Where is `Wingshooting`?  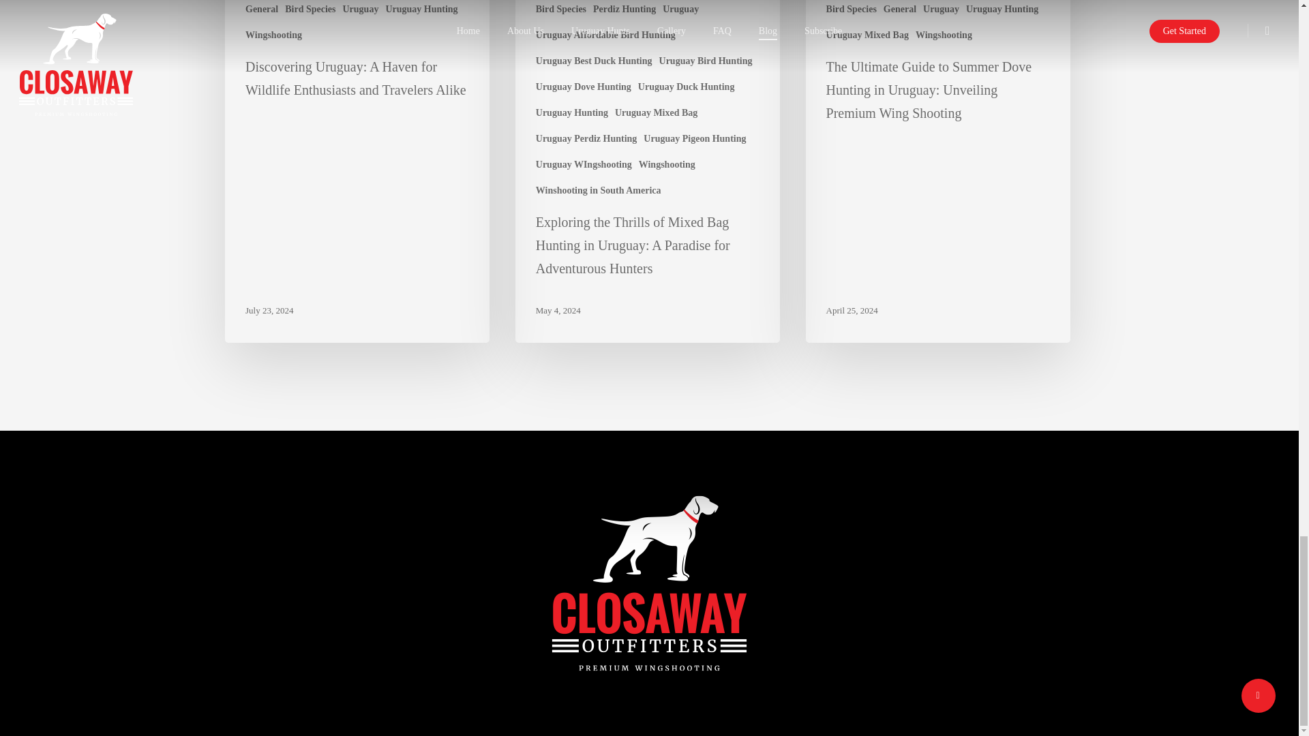
Wingshooting is located at coordinates (274, 35).